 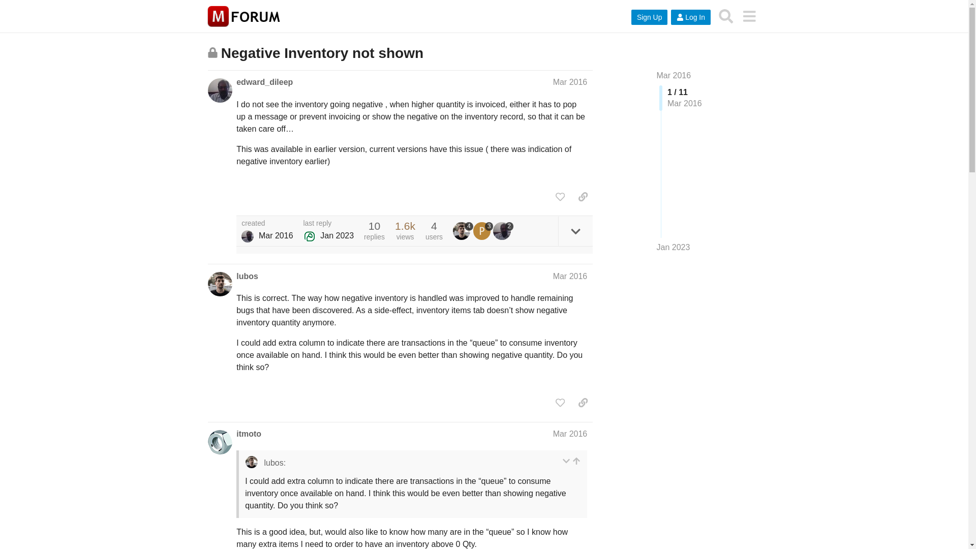 I want to click on Post date, so click(x=570, y=82).